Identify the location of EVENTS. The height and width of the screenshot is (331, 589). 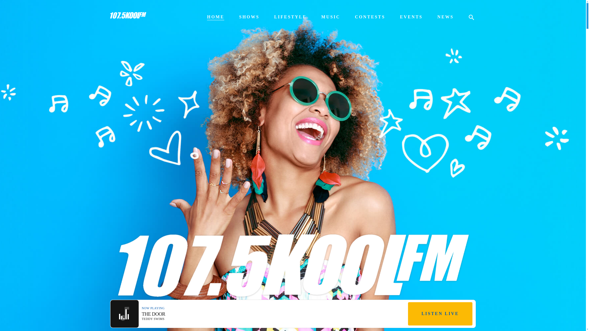
(411, 17).